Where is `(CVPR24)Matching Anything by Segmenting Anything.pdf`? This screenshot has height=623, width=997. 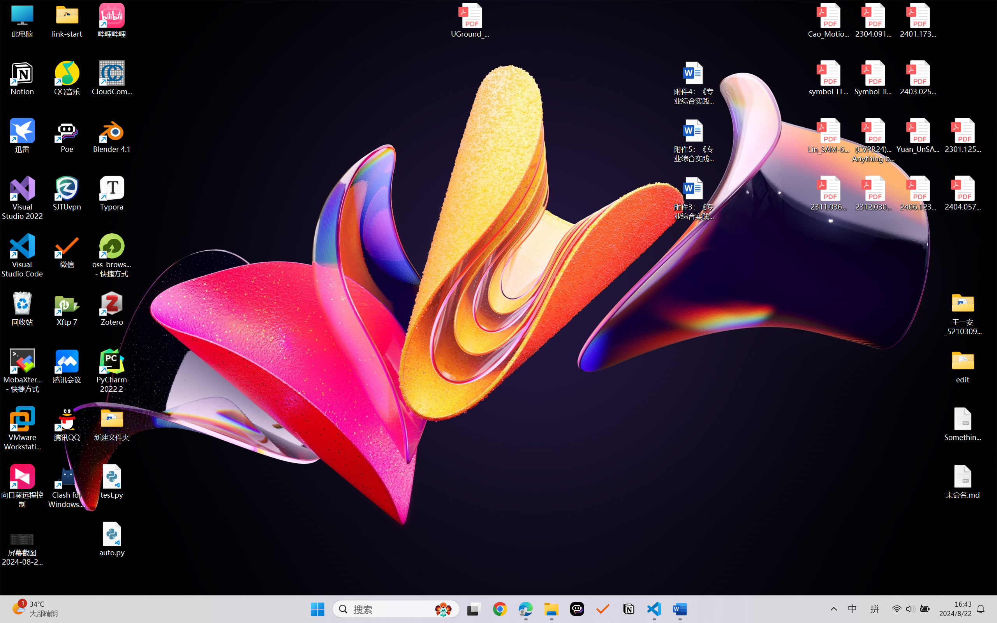
(CVPR24)Matching Anything by Segmenting Anything.pdf is located at coordinates (873, 140).